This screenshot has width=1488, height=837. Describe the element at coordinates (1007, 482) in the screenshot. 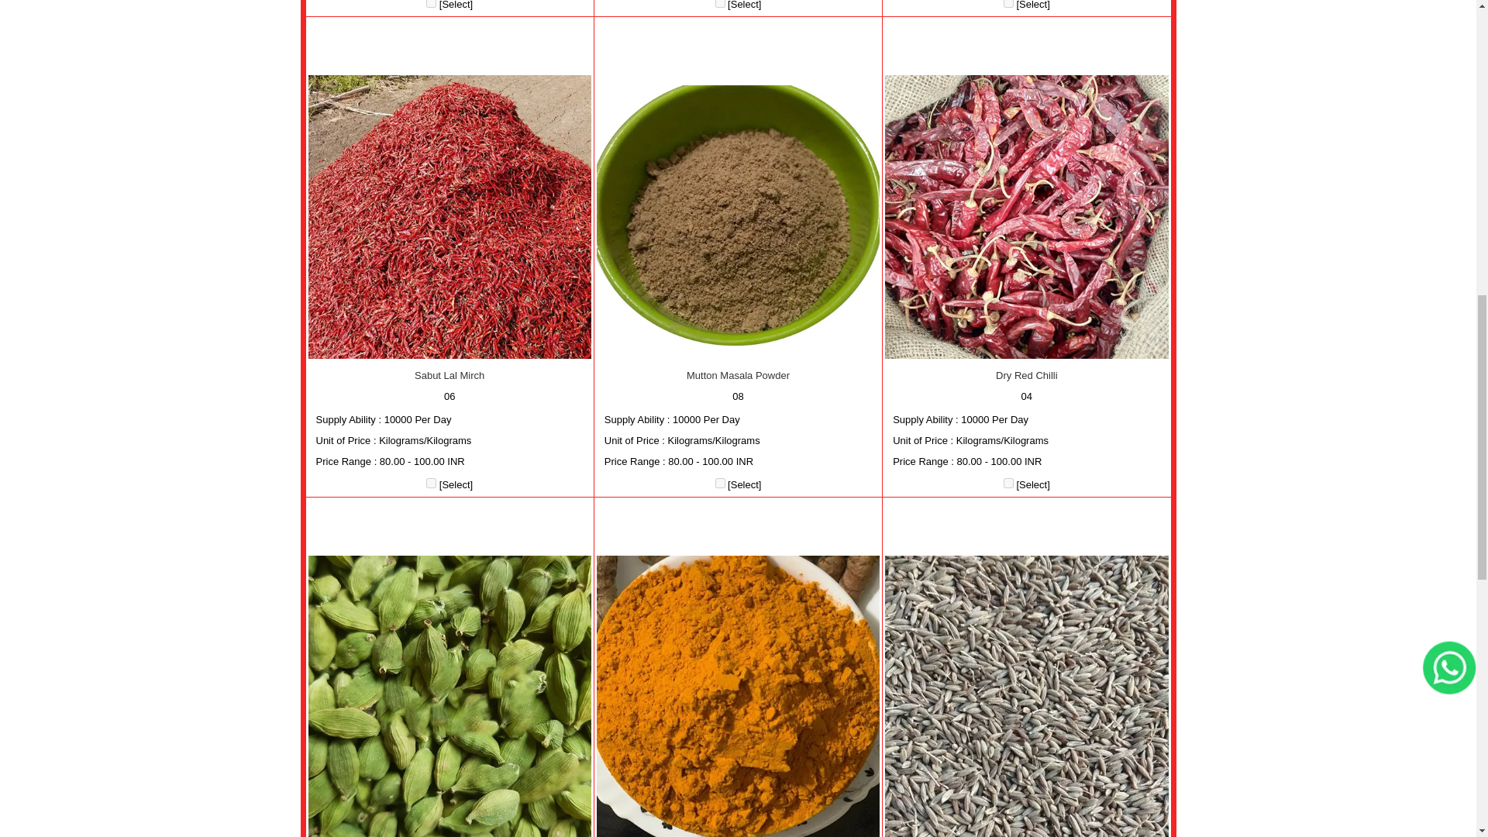

I see `CATALOG` at that location.